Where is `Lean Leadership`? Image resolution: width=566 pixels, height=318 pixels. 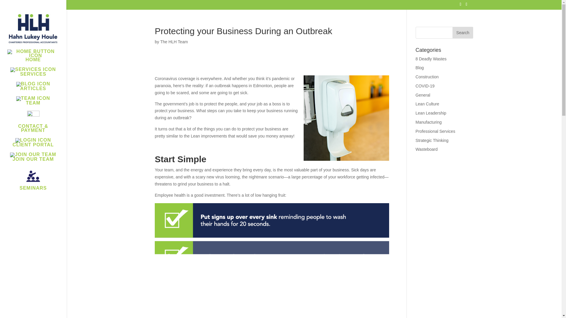 Lean Leadership is located at coordinates (431, 113).